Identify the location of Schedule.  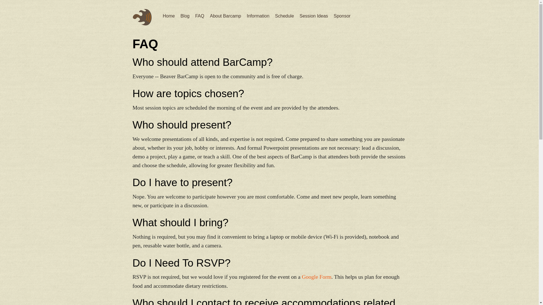
(285, 16).